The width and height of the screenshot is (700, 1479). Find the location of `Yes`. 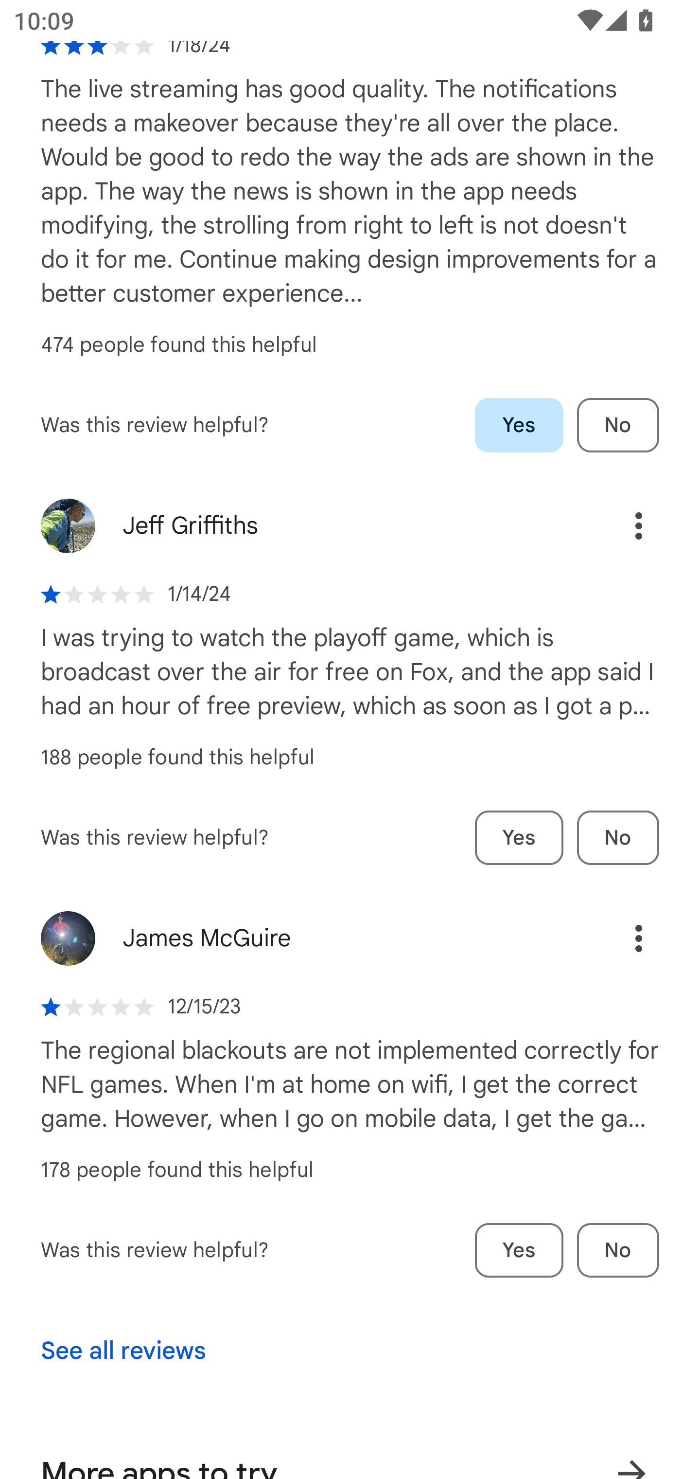

Yes is located at coordinates (519, 425).